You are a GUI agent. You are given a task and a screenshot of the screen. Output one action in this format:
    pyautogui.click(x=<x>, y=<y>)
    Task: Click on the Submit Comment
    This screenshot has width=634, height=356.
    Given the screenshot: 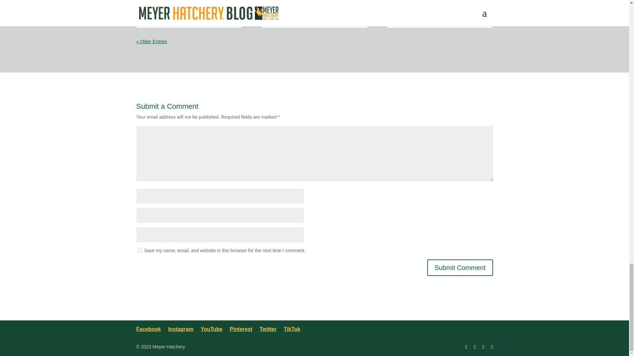 What is the action you would take?
    pyautogui.click(x=460, y=268)
    